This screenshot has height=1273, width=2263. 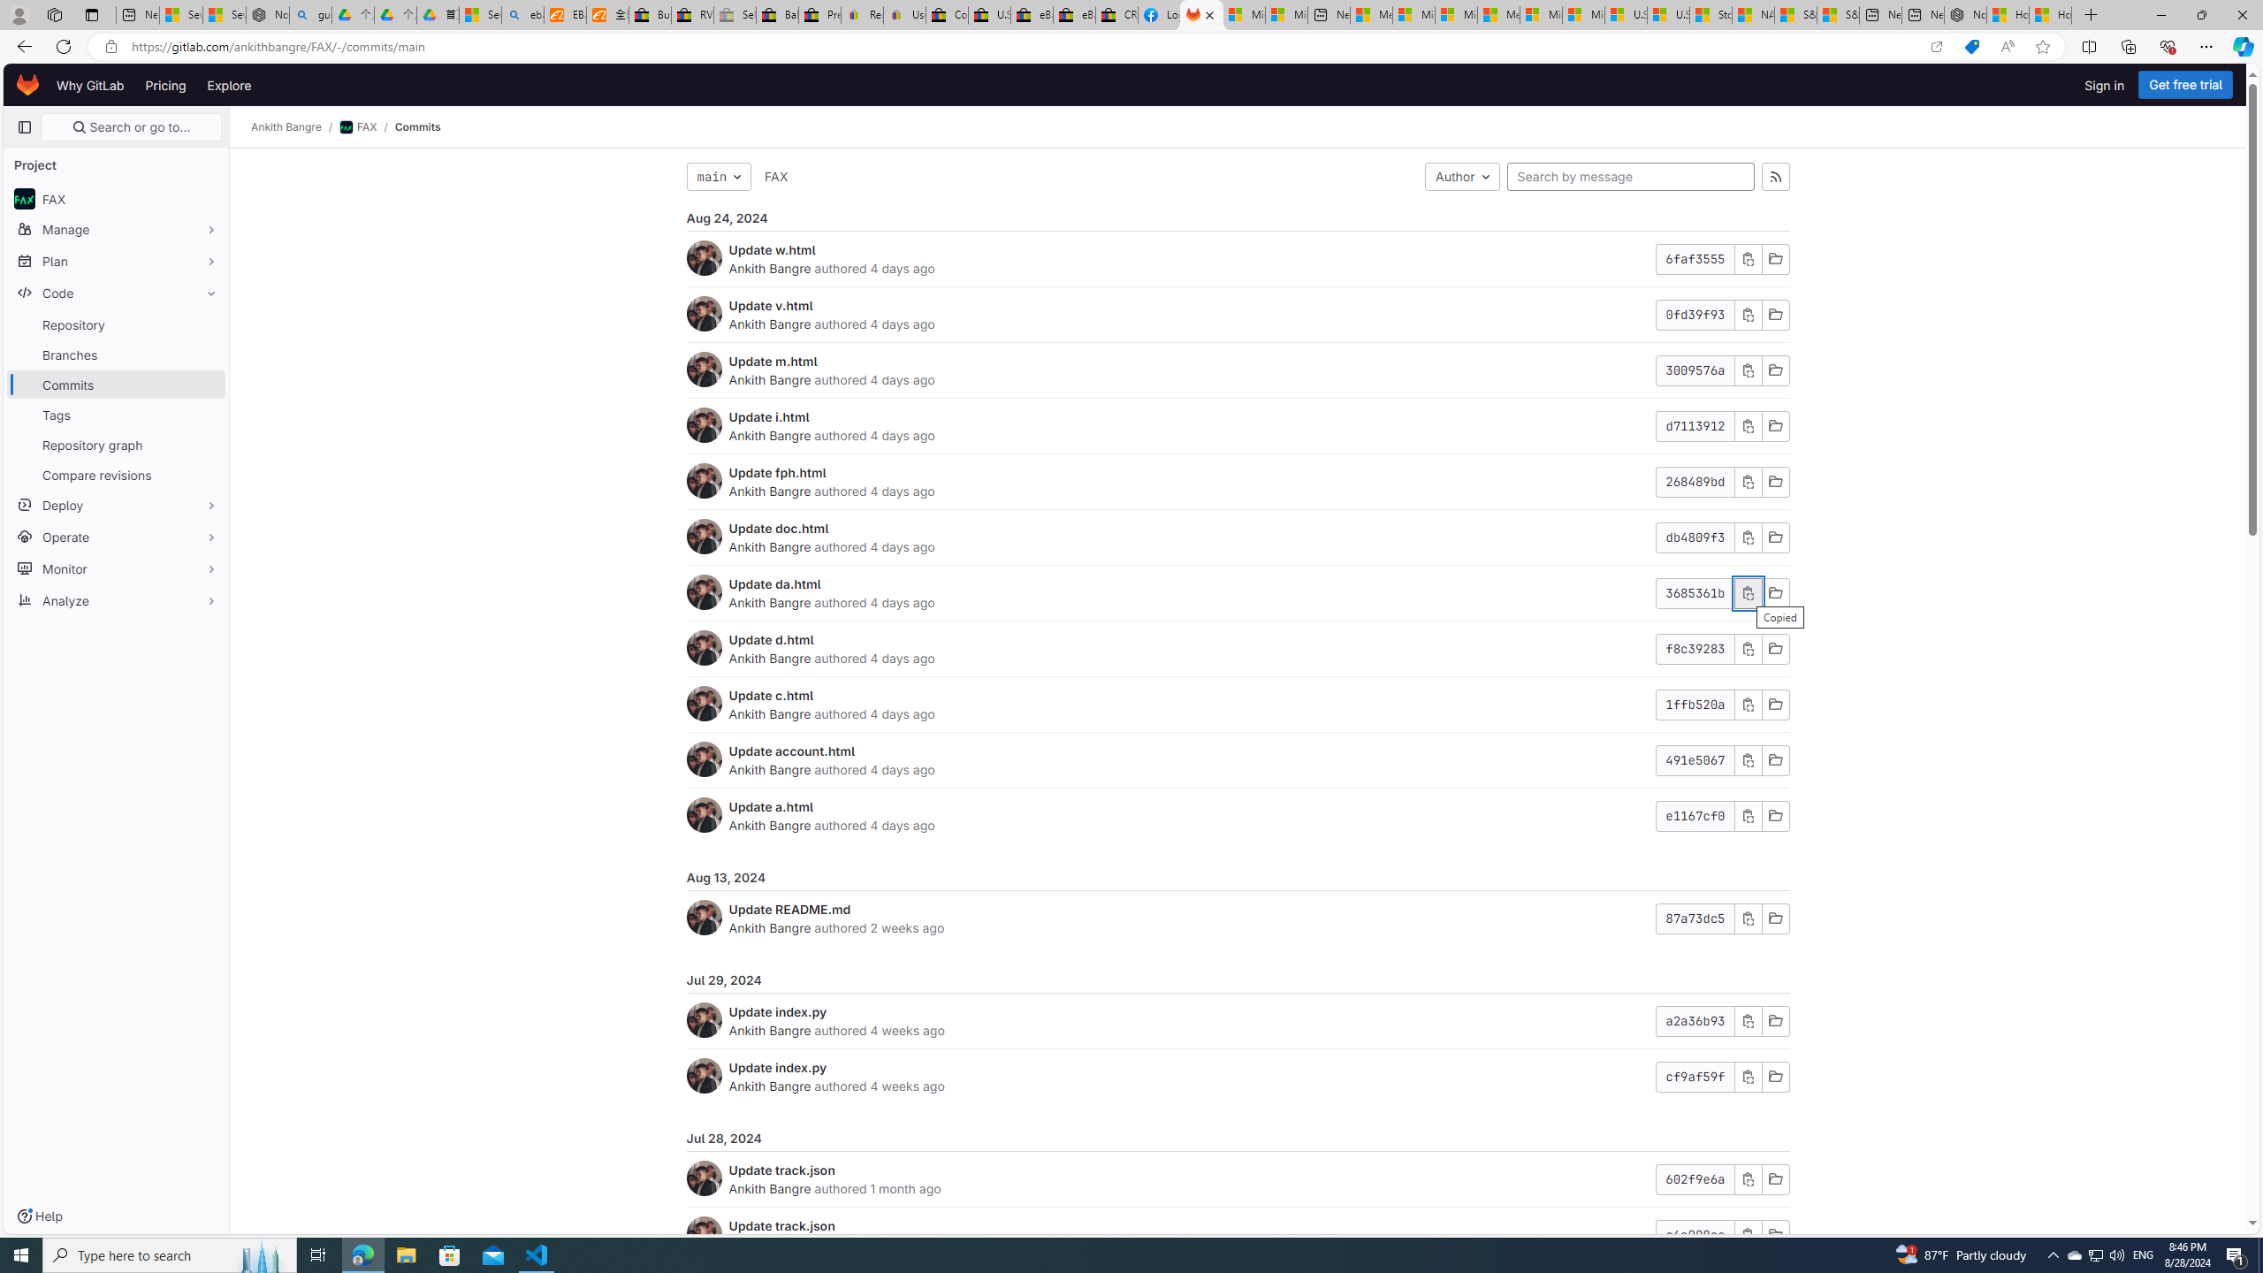 What do you see at coordinates (735, 15) in the screenshot?
I see `Sell worldwide with eBay - Sleeping` at bounding box center [735, 15].